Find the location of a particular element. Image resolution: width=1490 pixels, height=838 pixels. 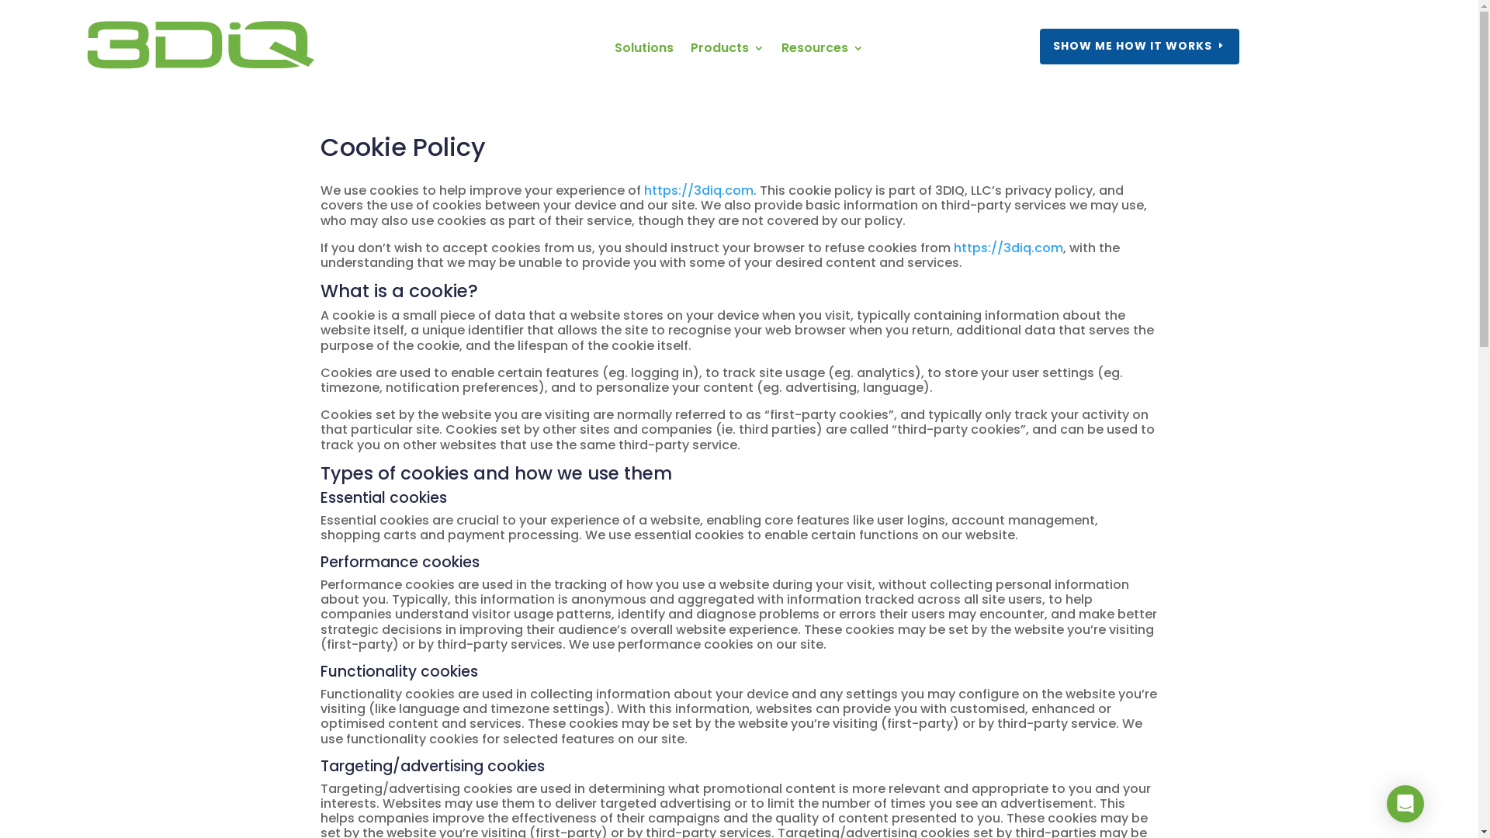

Solutions is located at coordinates (644, 51).